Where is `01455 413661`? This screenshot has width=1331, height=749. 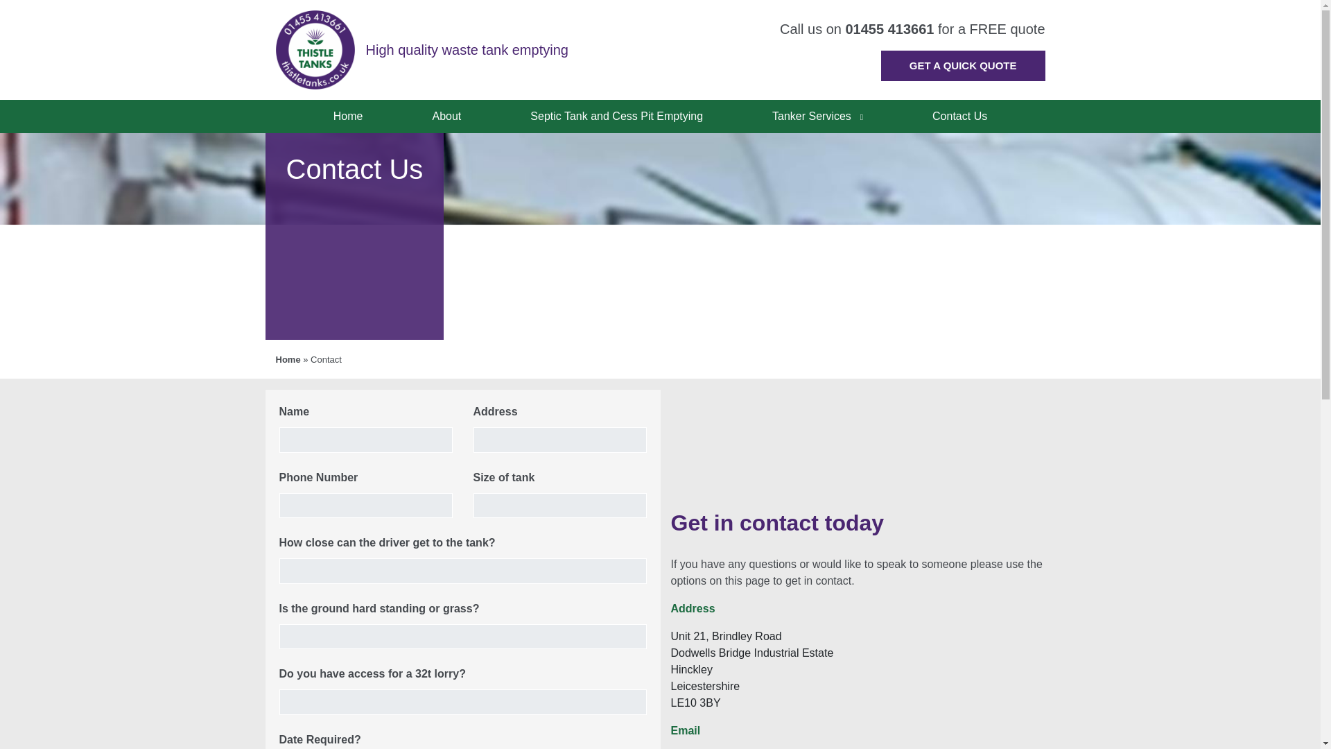
01455 413661 is located at coordinates (889, 29).